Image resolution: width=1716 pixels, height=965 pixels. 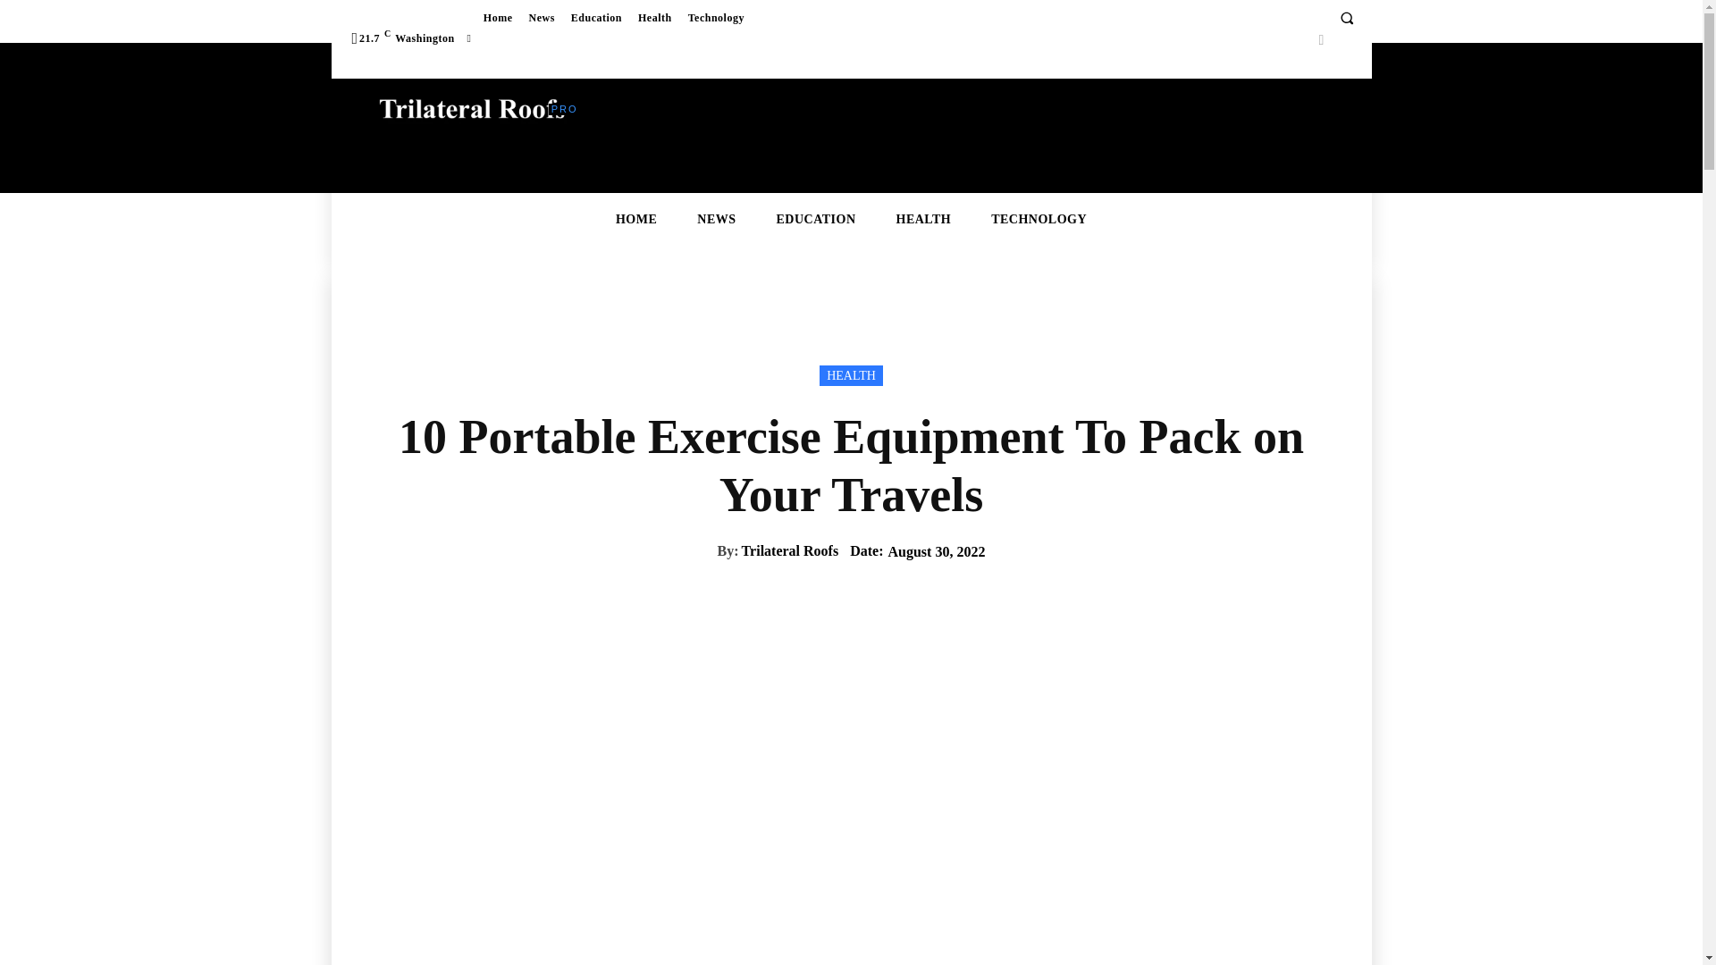 What do you see at coordinates (715, 220) in the screenshot?
I see `NEWS` at bounding box center [715, 220].